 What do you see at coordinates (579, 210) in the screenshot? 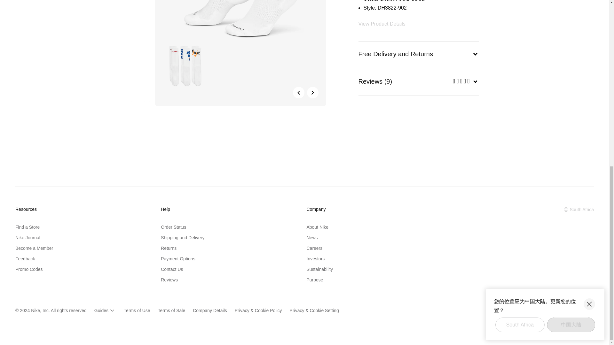
I see `Selected Location: South Africa` at bounding box center [579, 210].